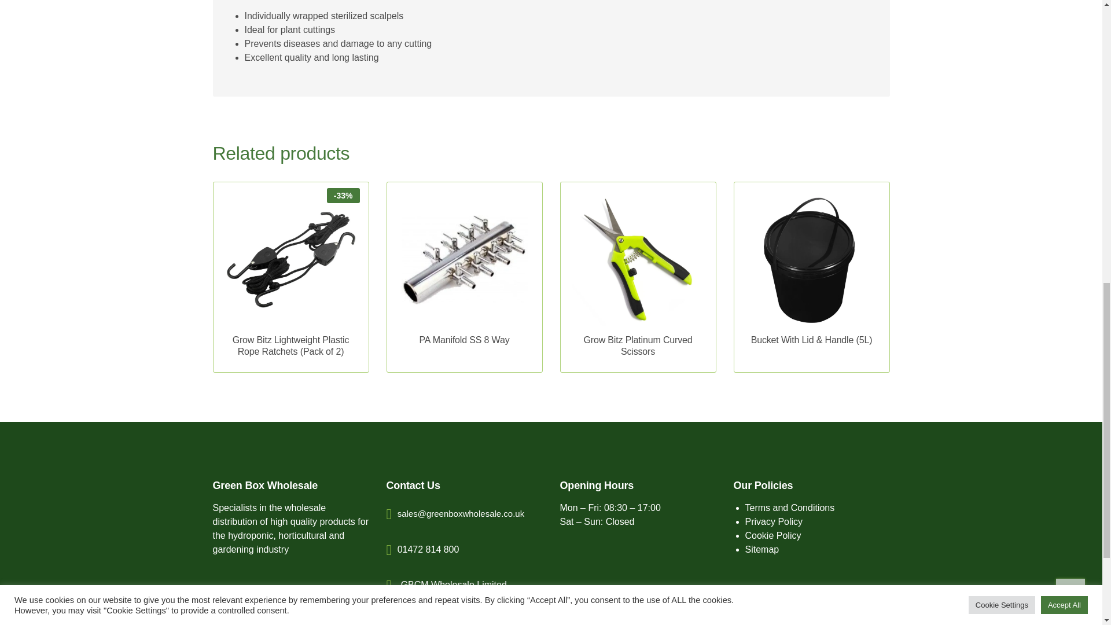 The height and width of the screenshot is (625, 1111). I want to click on Facebook, so click(227, 619).